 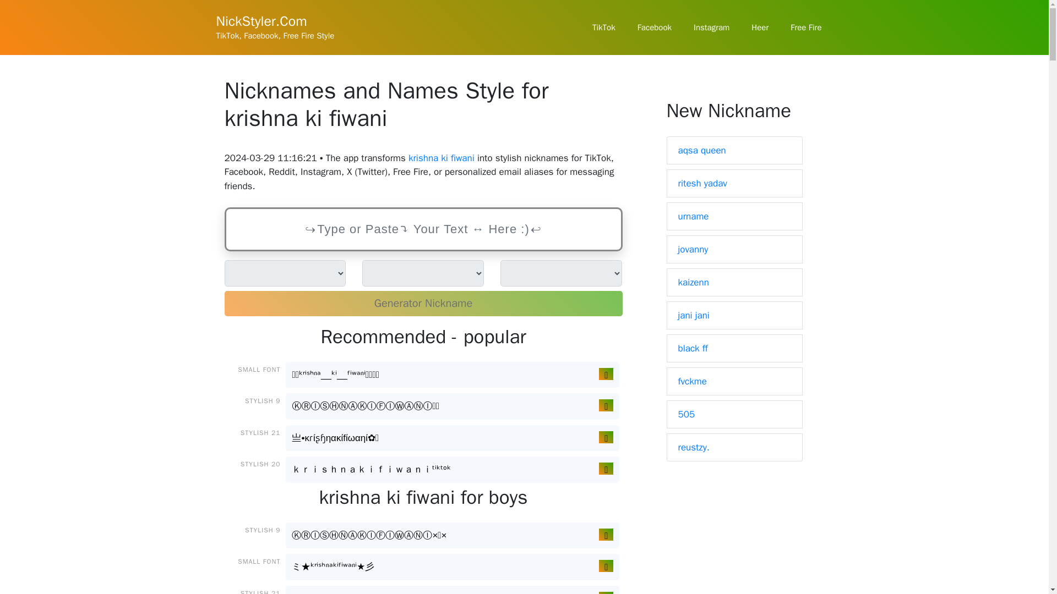 What do you see at coordinates (423, 304) in the screenshot?
I see `Generator Nickname` at bounding box center [423, 304].